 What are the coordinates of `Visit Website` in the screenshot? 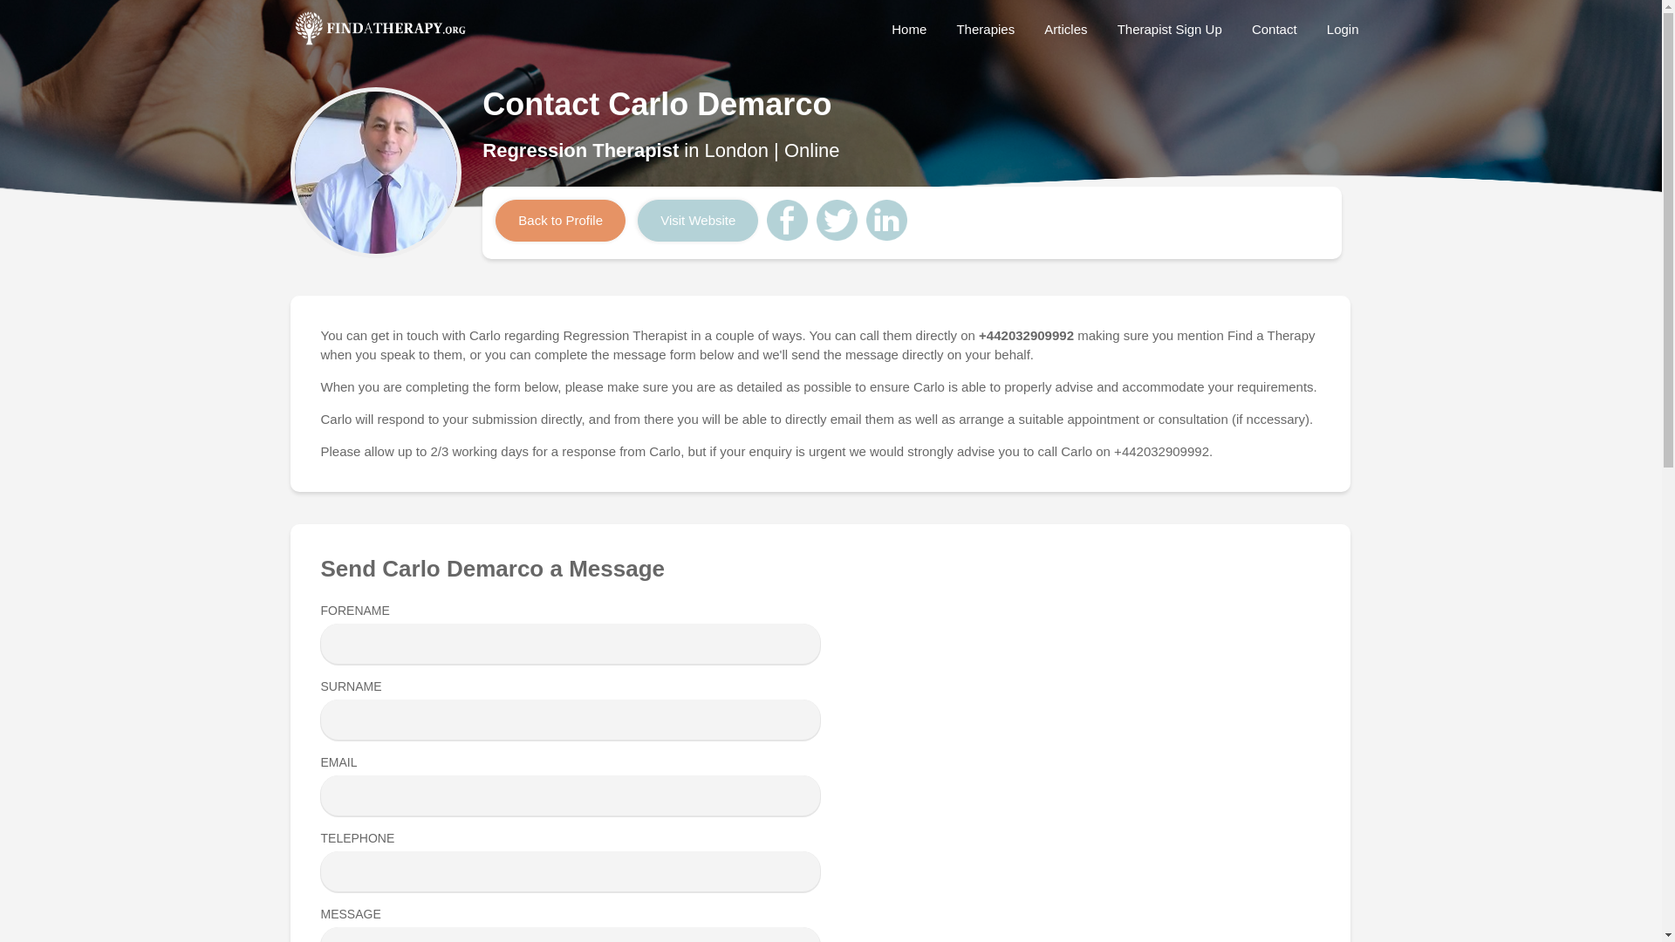 It's located at (698, 220).